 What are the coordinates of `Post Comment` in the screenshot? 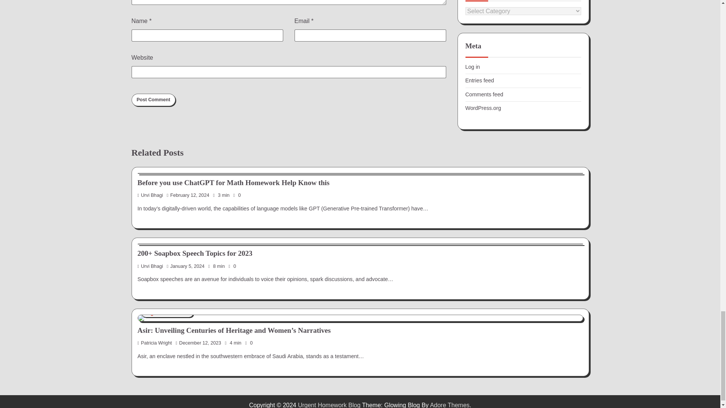 It's located at (154, 100).